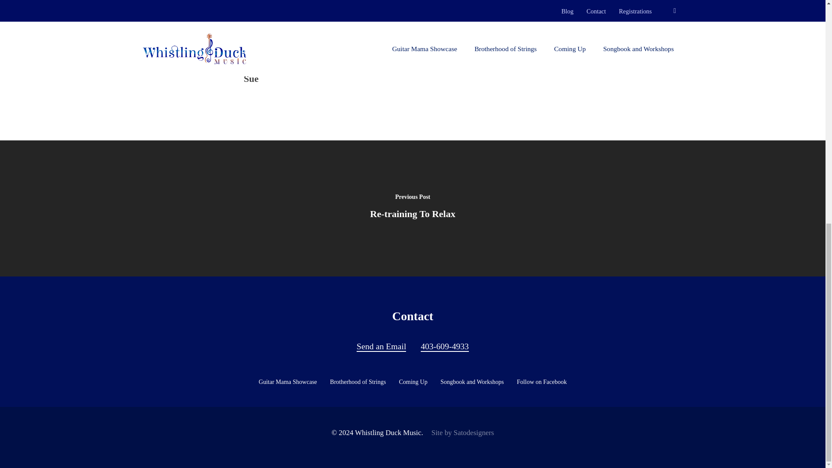  Describe the element at coordinates (471, 382) in the screenshot. I see `Songbook and Workshops` at that location.